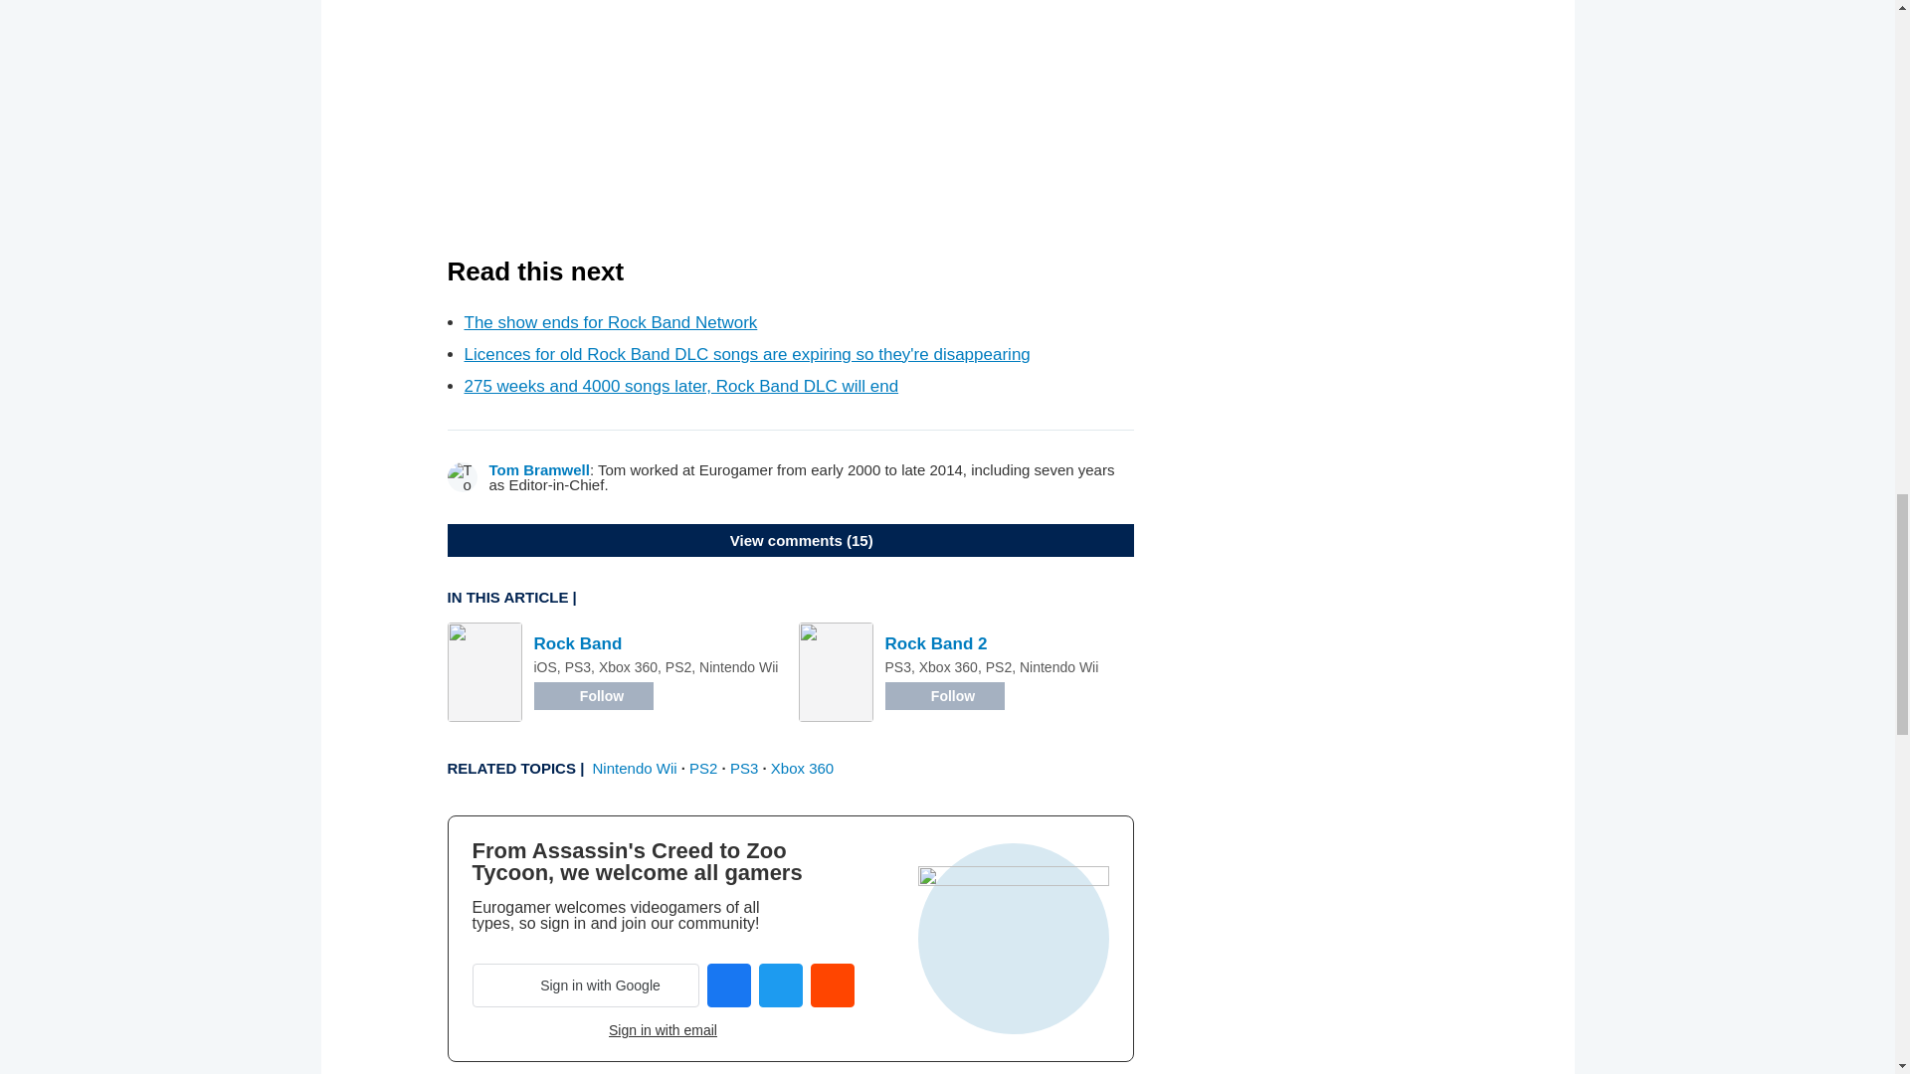  Describe the element at coordinates (539, 469) in the screenshot. I see `Tom Bramwell` at that location.